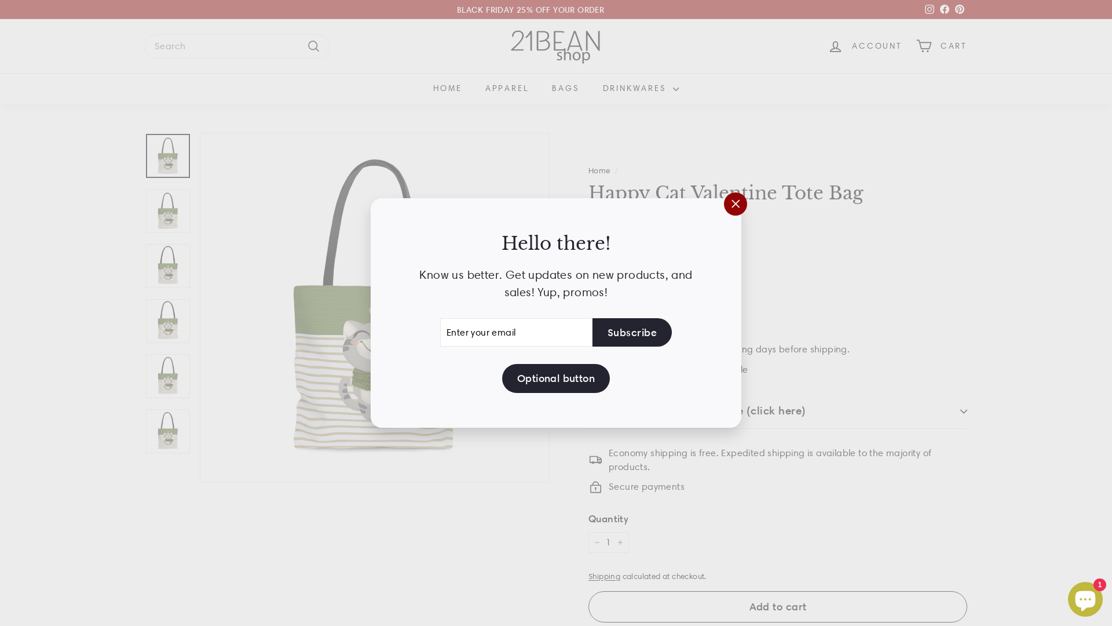  Describe the element at coordinates (778, 412) in the screenshot. I see `Your personalization message (click here)` at that location.